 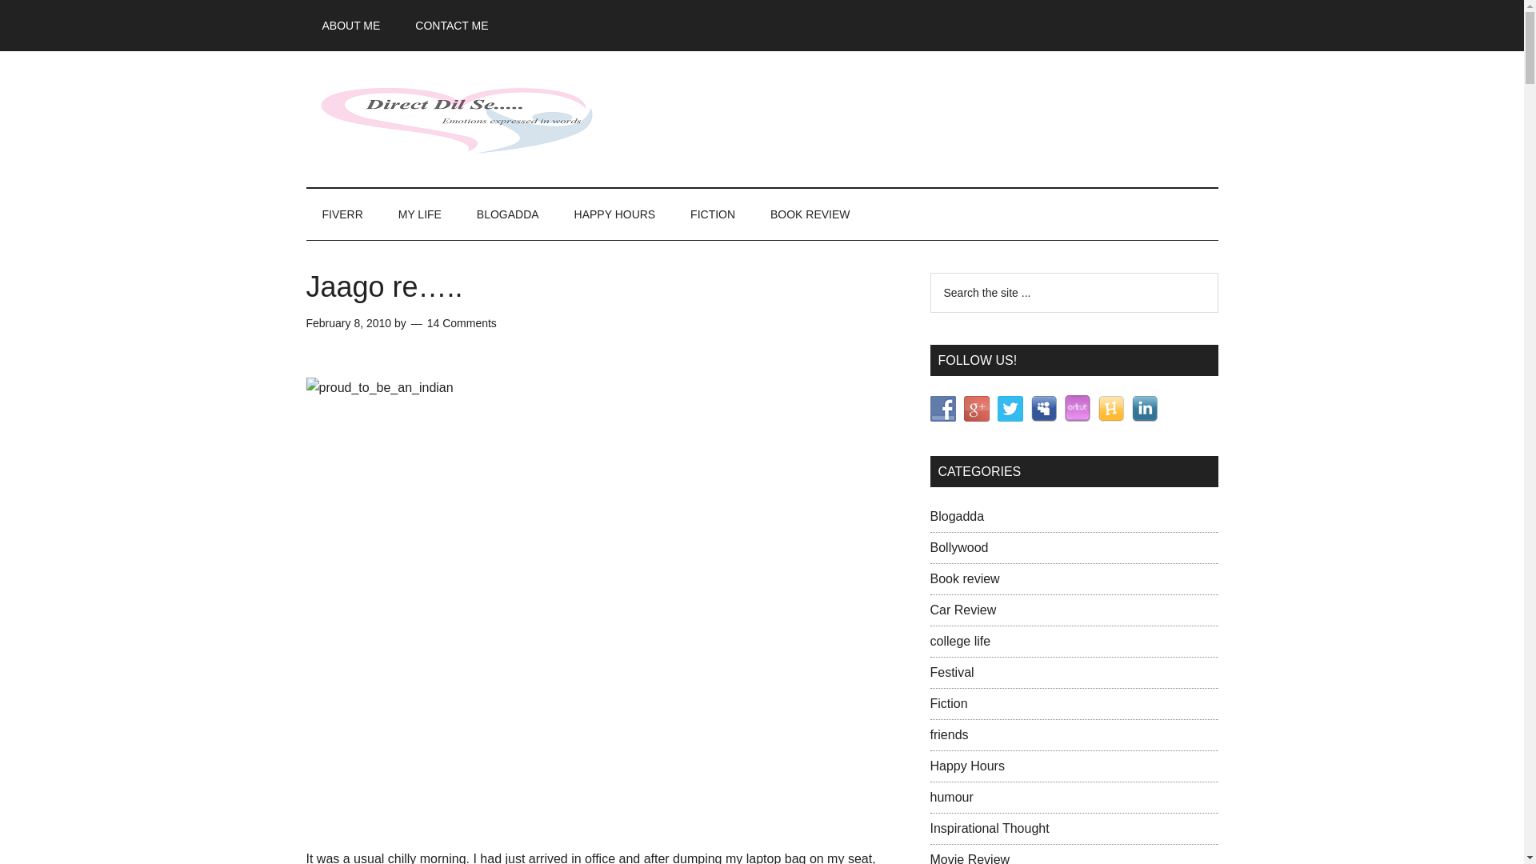 What do you see at coordinates (458, 118) in the screenshot?
I see `Direct Dil se.....` at bounding box center [458, 118].